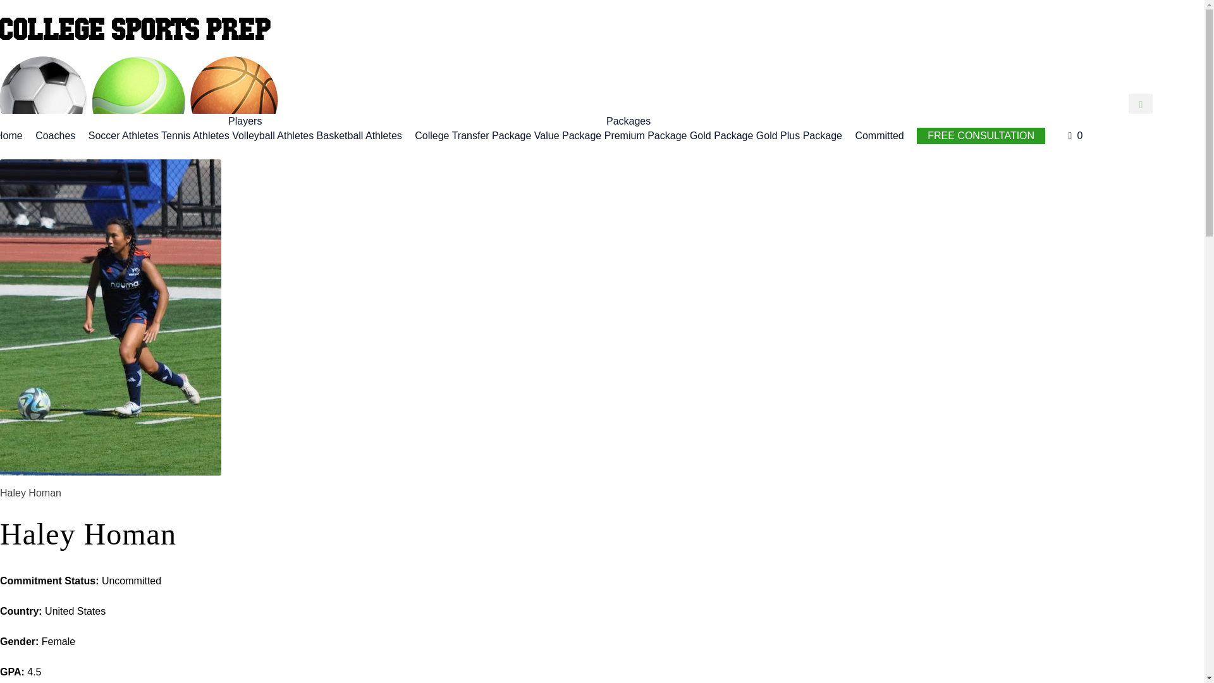 This screenshot has width=1214, height=683. Describe the element at coordinates (124, 135) in the screenshot. I see `Soccer Athletes` at that location.